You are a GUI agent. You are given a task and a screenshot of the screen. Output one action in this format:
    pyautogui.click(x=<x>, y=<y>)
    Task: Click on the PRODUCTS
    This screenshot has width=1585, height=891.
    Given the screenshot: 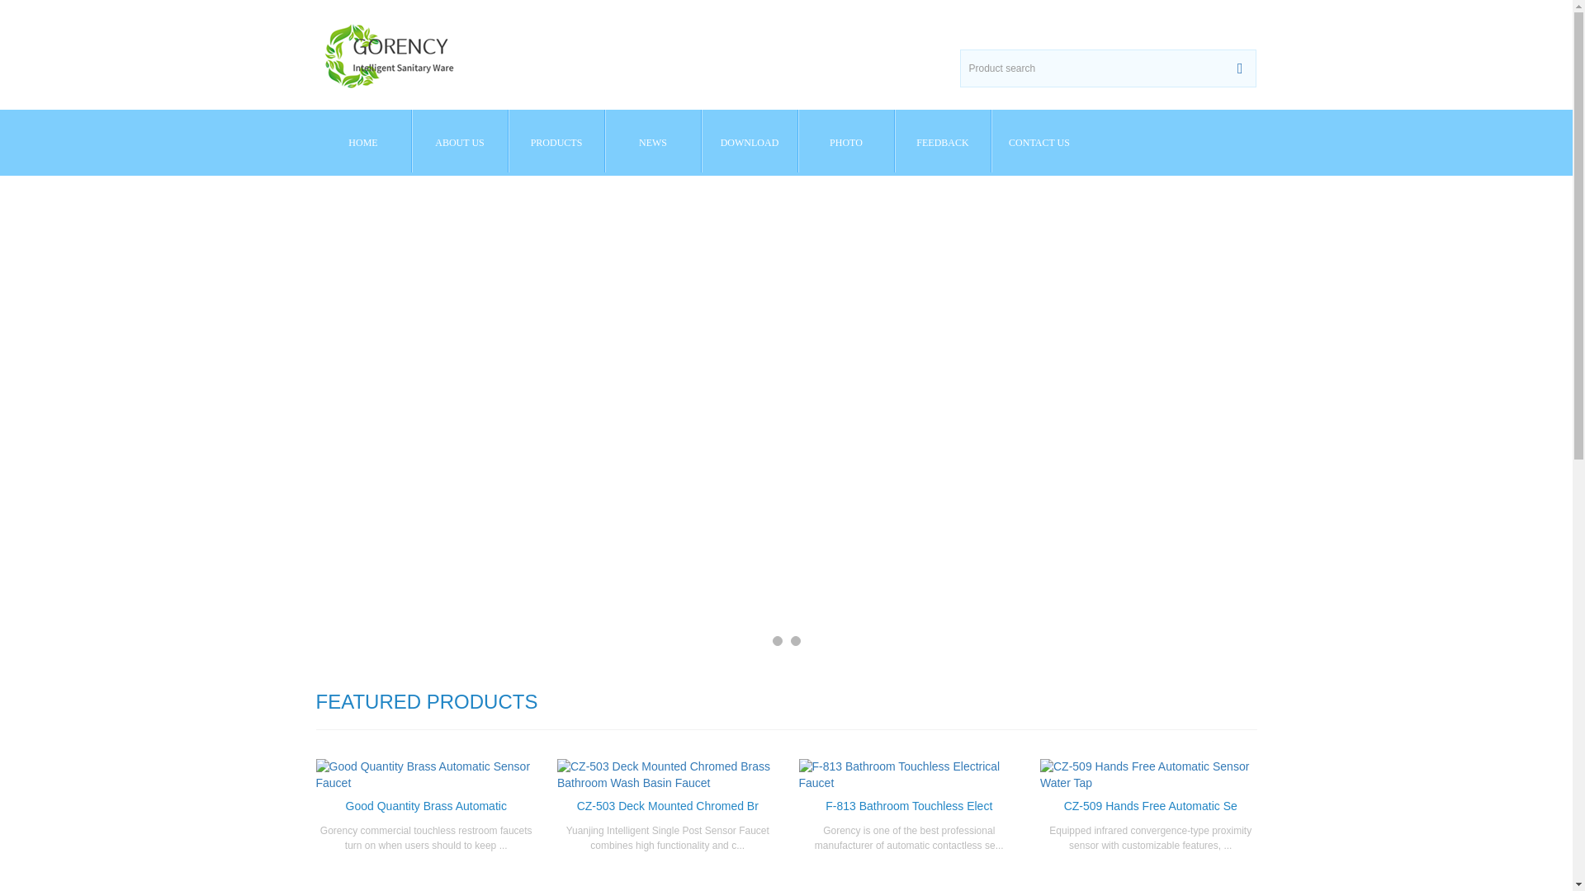 What is the action you would take?
    pyautogui.click(x=556, y=140)
    